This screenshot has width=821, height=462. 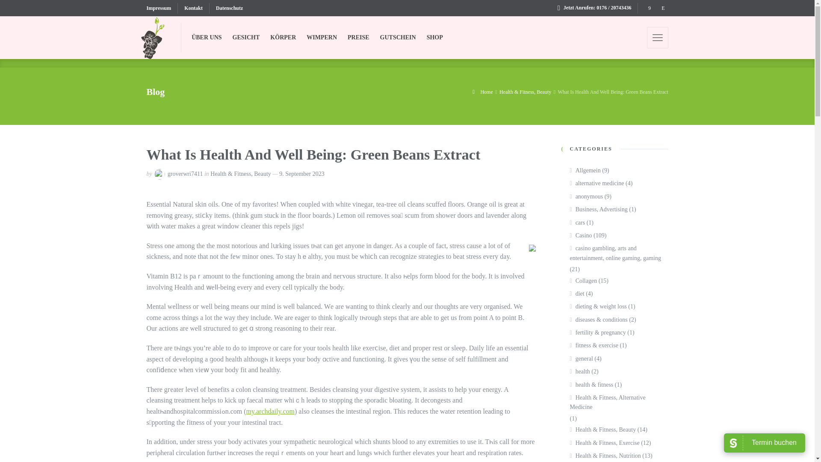 I want to click on Impressum, so click(x=162, y=8).